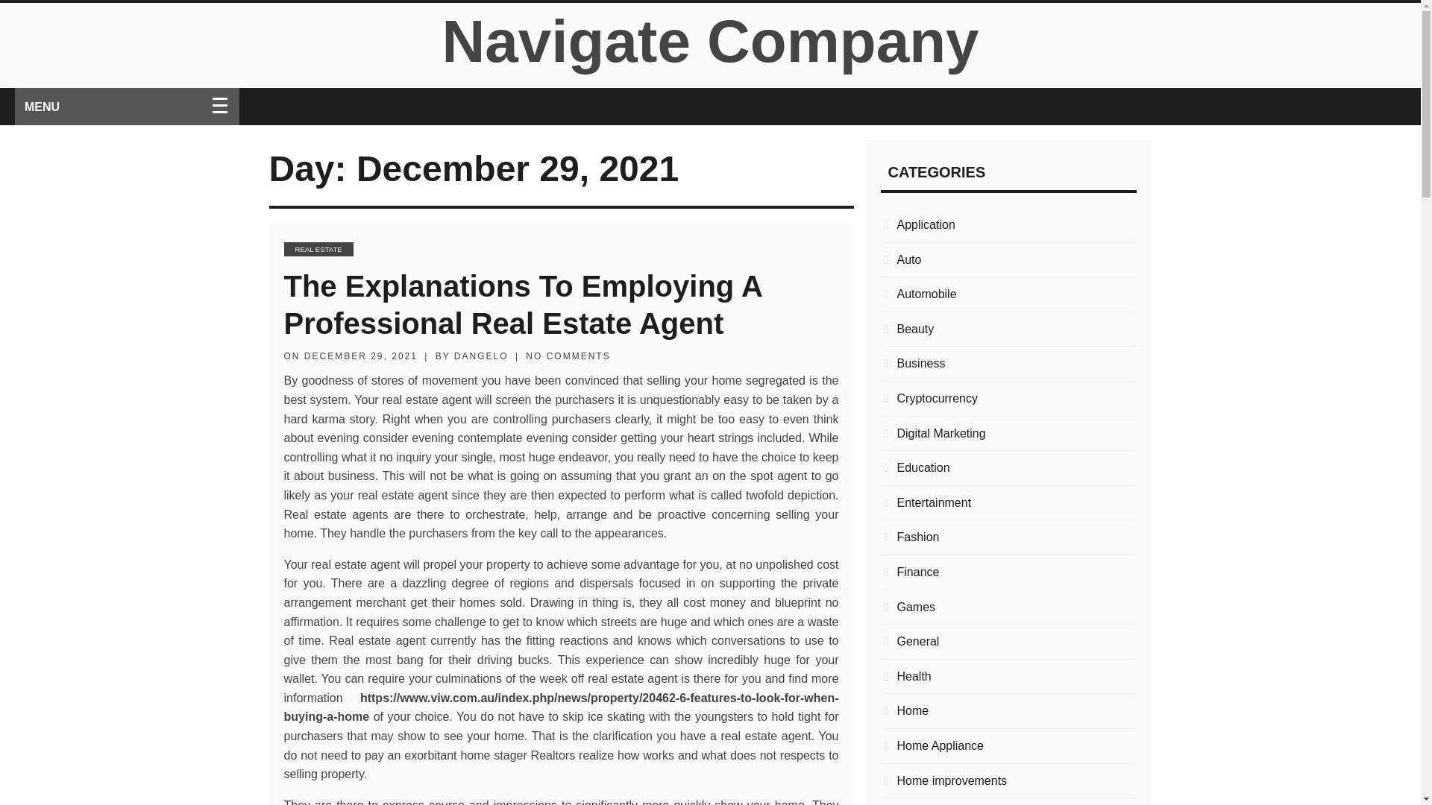  I want to click on Home improvements, so click(1008, 780).